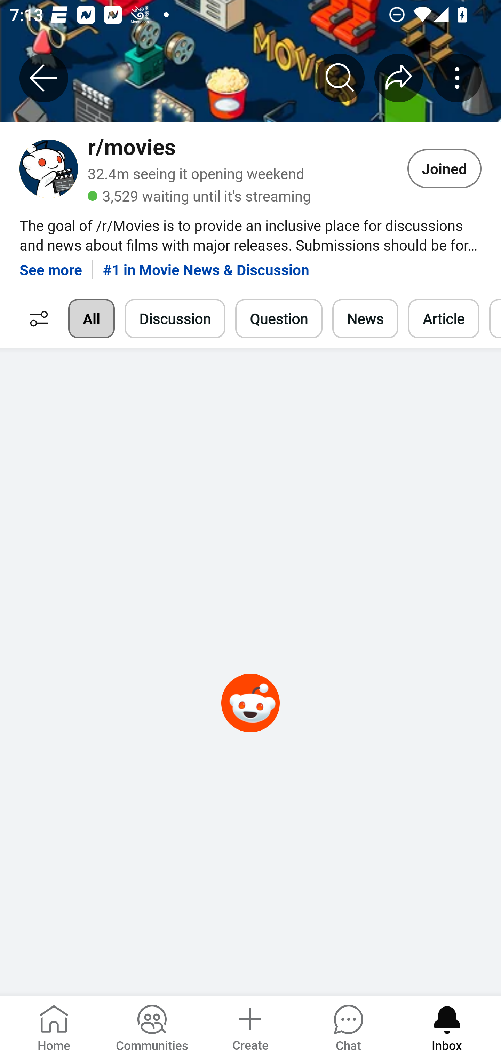 This screenshot has width=501, height=1058. Describe the element at coordinates (444, 319) in the screenshot. I see `Article` at that location.